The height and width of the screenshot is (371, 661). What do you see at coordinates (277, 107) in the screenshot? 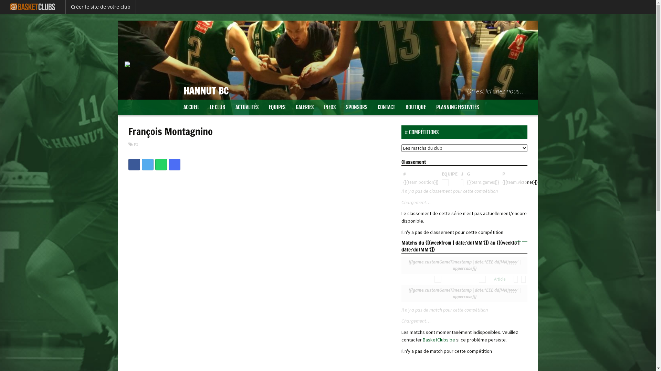
I see `EQUIPES` at bounding box center [277, 107].